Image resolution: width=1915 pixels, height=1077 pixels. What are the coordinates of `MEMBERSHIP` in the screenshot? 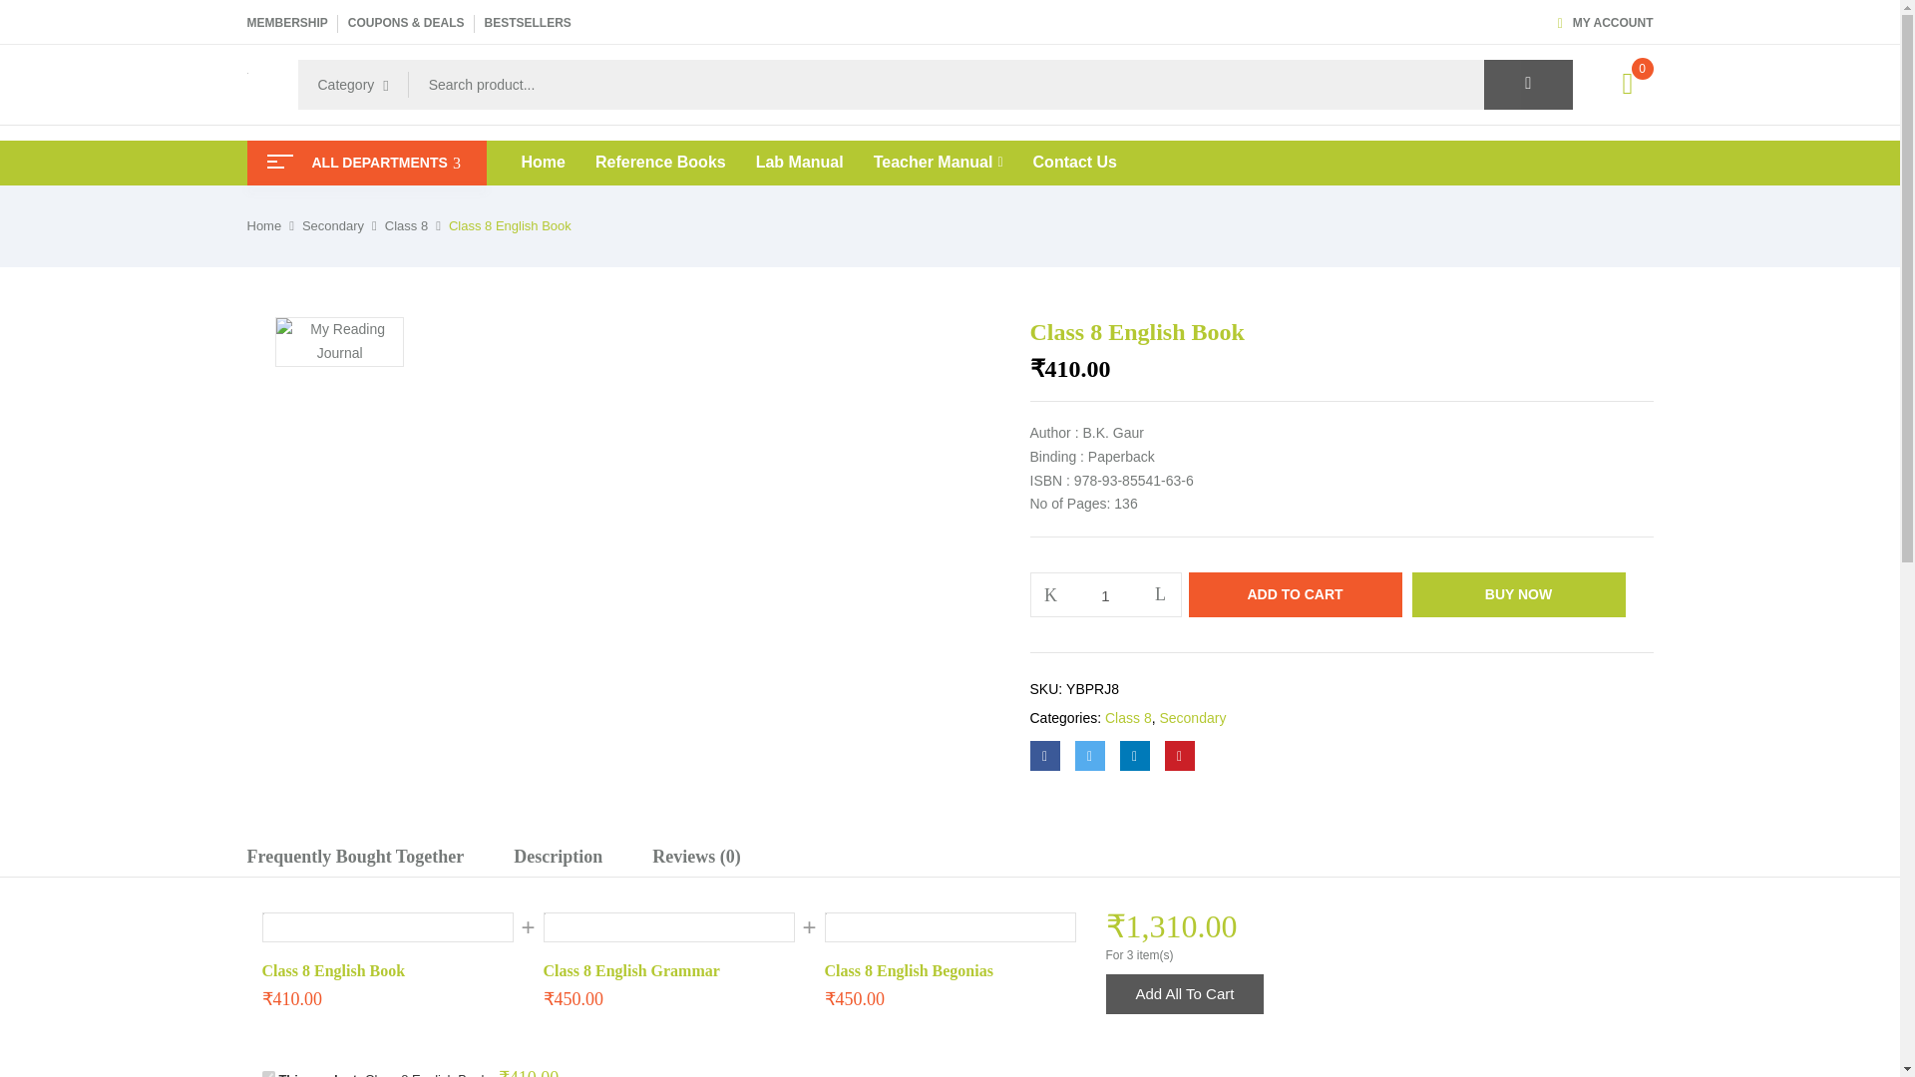 It's located at (287, 23).